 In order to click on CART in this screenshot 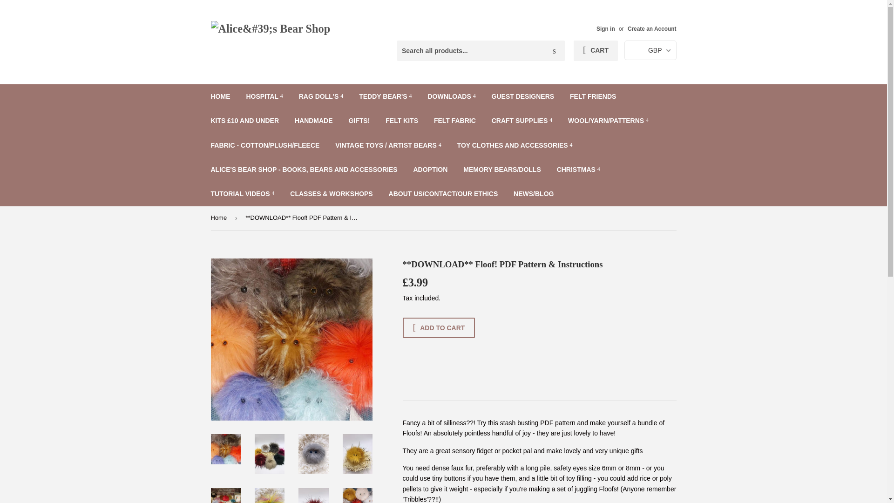, I will do `click(596, 50)`.